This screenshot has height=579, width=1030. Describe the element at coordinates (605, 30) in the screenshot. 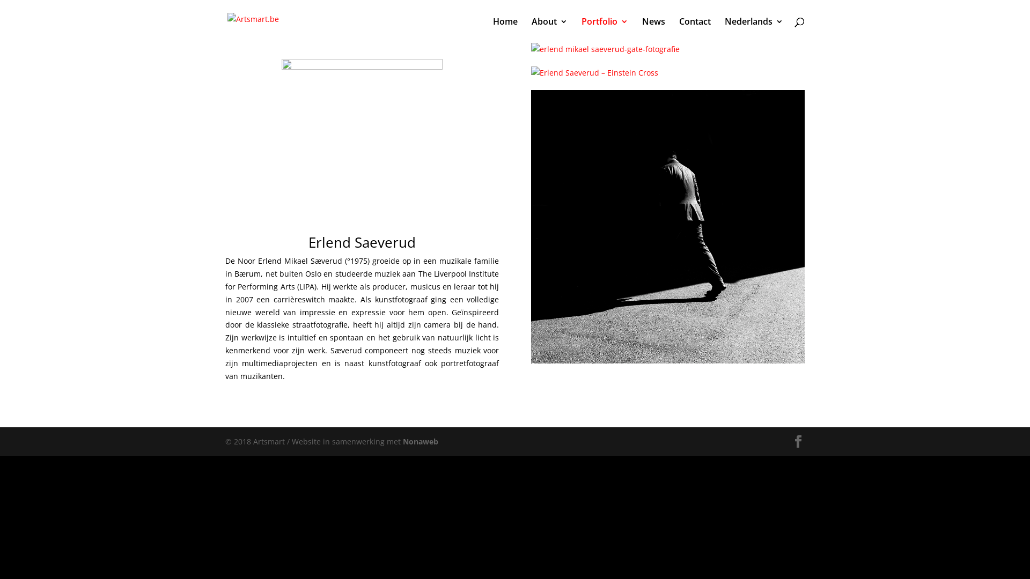

I see `Portfolio` at that location.